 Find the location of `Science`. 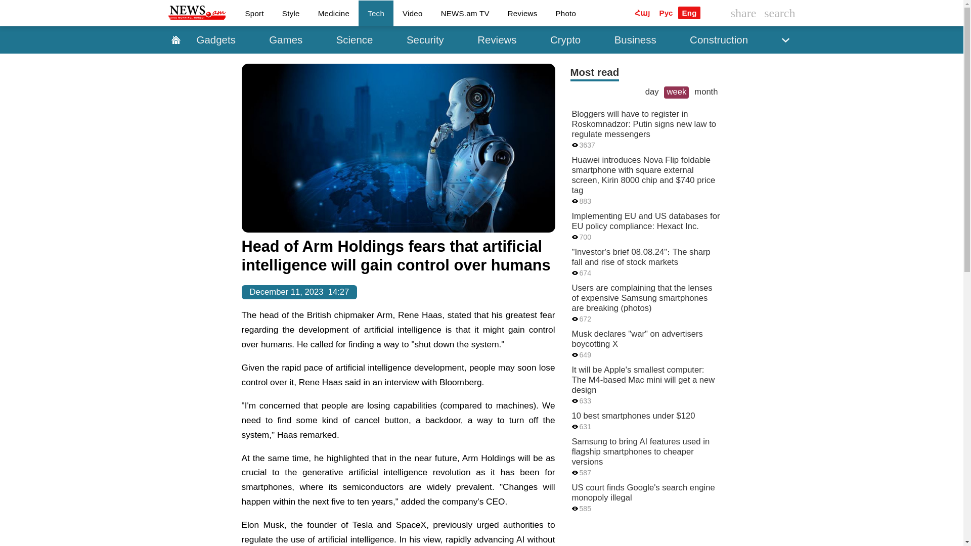

Science is located at coordinates (355, 39).